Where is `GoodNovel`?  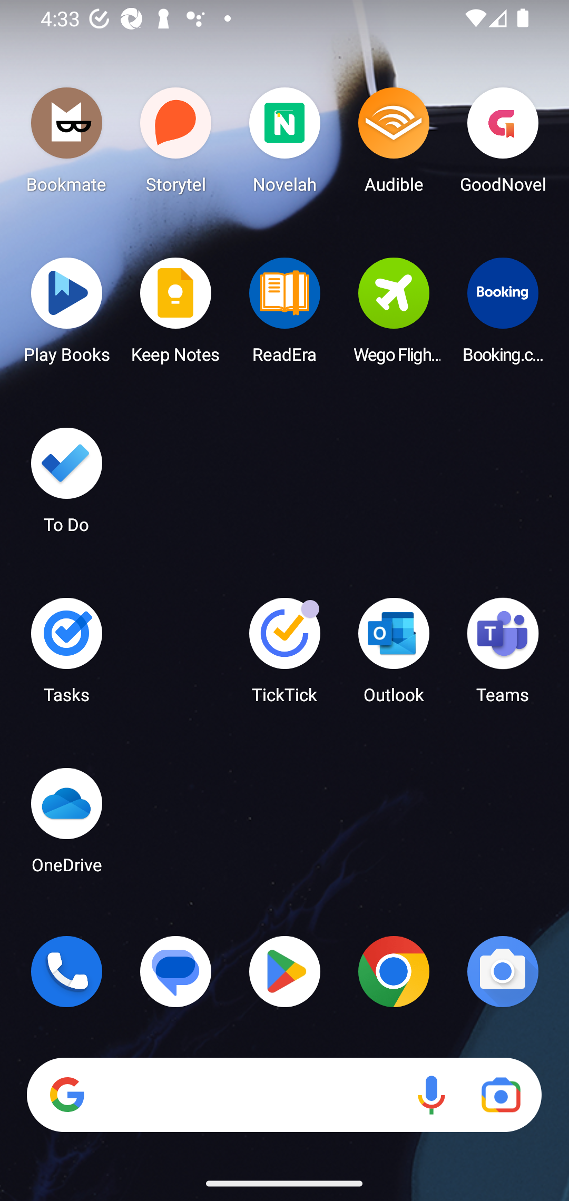
GoodNovel is located at coordinates (503, 144).